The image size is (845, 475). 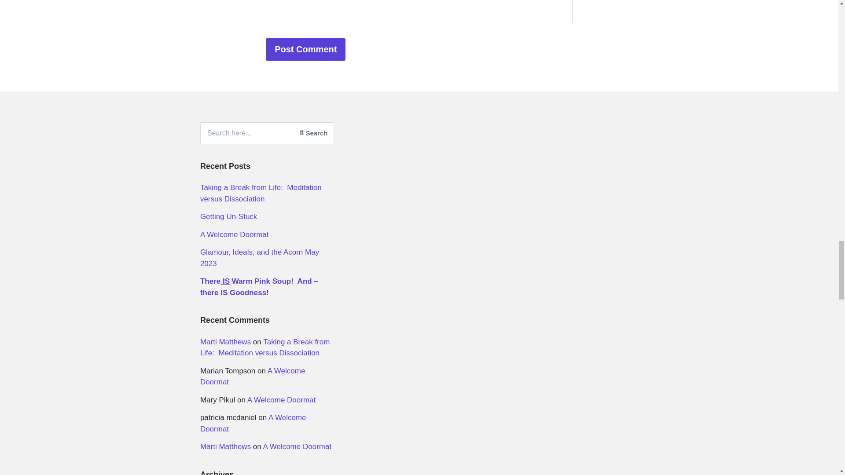 I want to click on Taking a Break from Life:  Meditation versus Dissociation, so click(x=261, y=193).